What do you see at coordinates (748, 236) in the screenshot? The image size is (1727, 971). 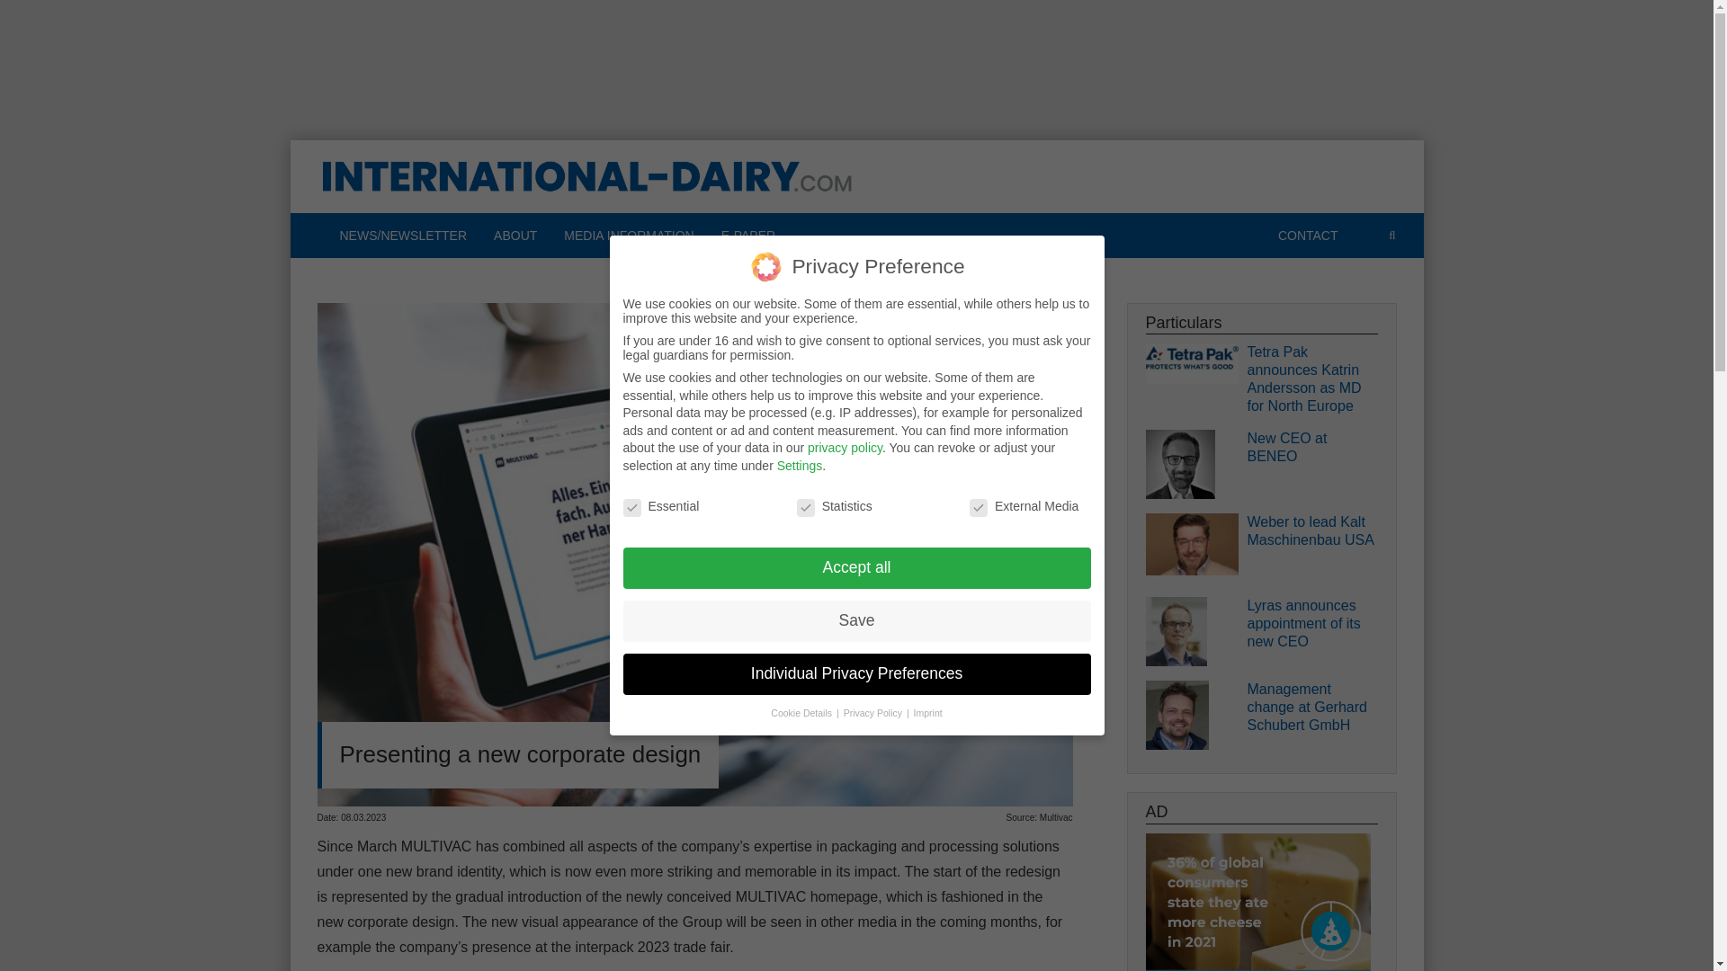 I see `E-PAPER` at bounding box center [748, 236].